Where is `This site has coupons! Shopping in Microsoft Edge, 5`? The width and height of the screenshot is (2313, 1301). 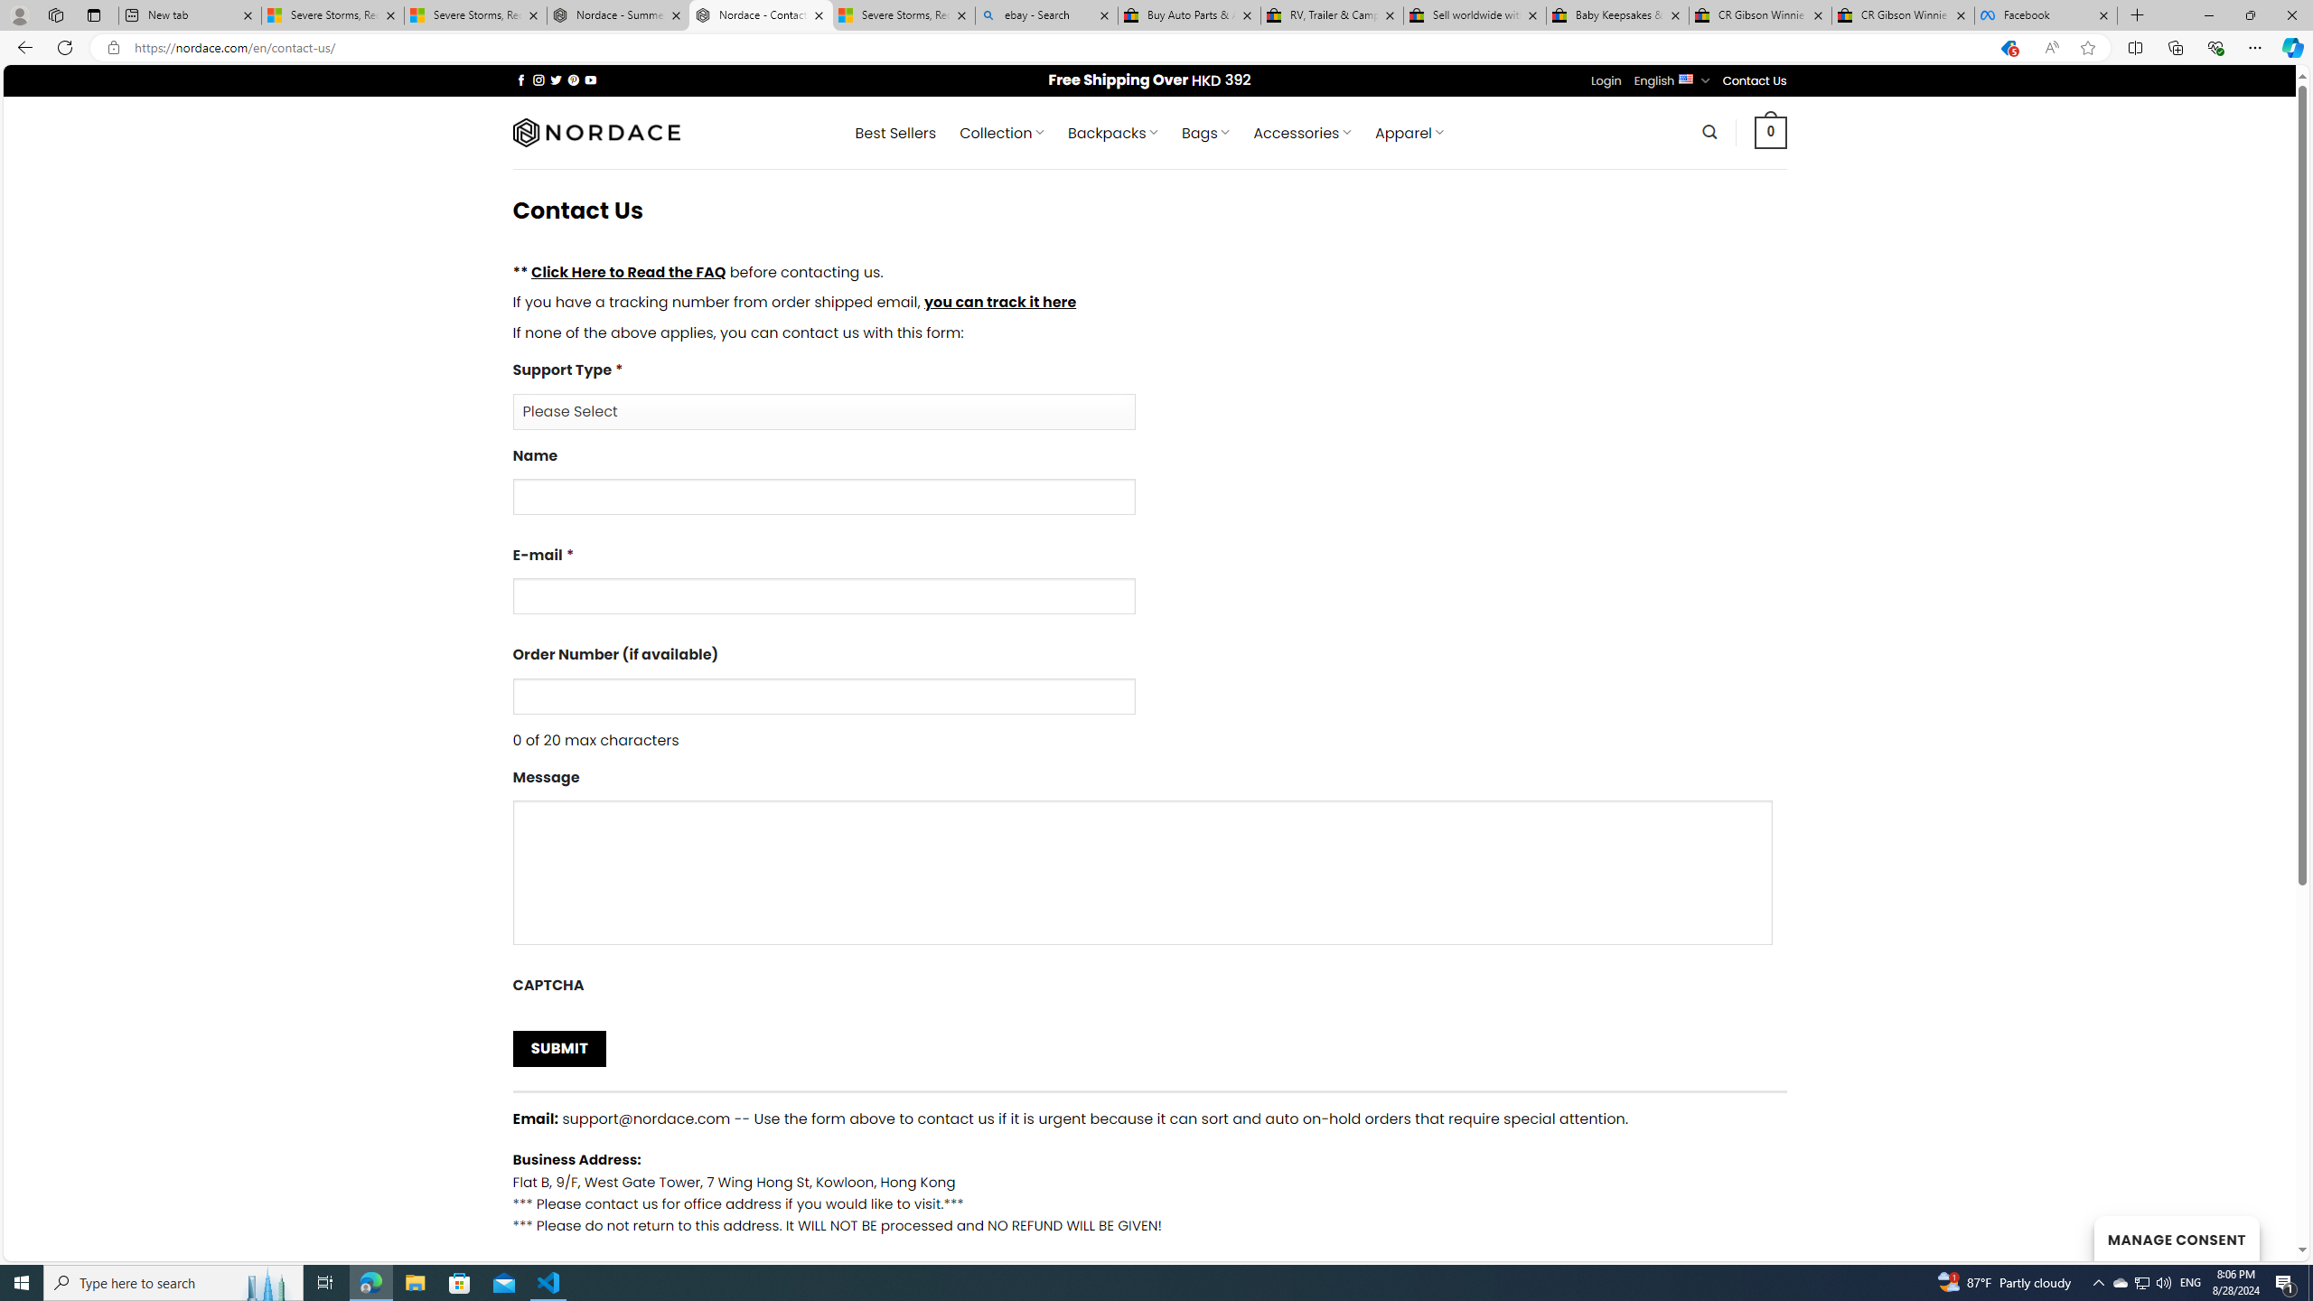
This site has coupons! Shopping in Microsoft Edge, 5 is located at coordinates (2008, 48).